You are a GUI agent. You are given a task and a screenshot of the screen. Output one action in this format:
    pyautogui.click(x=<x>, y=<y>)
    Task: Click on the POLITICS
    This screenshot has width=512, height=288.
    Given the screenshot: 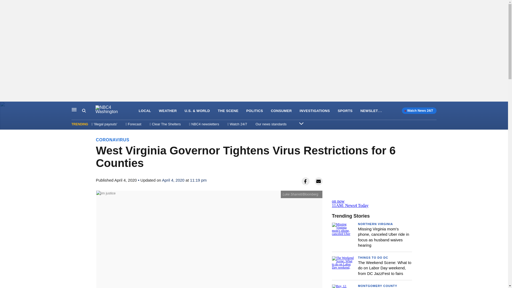 What is the action you would take?
    pyautogui.click(x=254, y=111)
    